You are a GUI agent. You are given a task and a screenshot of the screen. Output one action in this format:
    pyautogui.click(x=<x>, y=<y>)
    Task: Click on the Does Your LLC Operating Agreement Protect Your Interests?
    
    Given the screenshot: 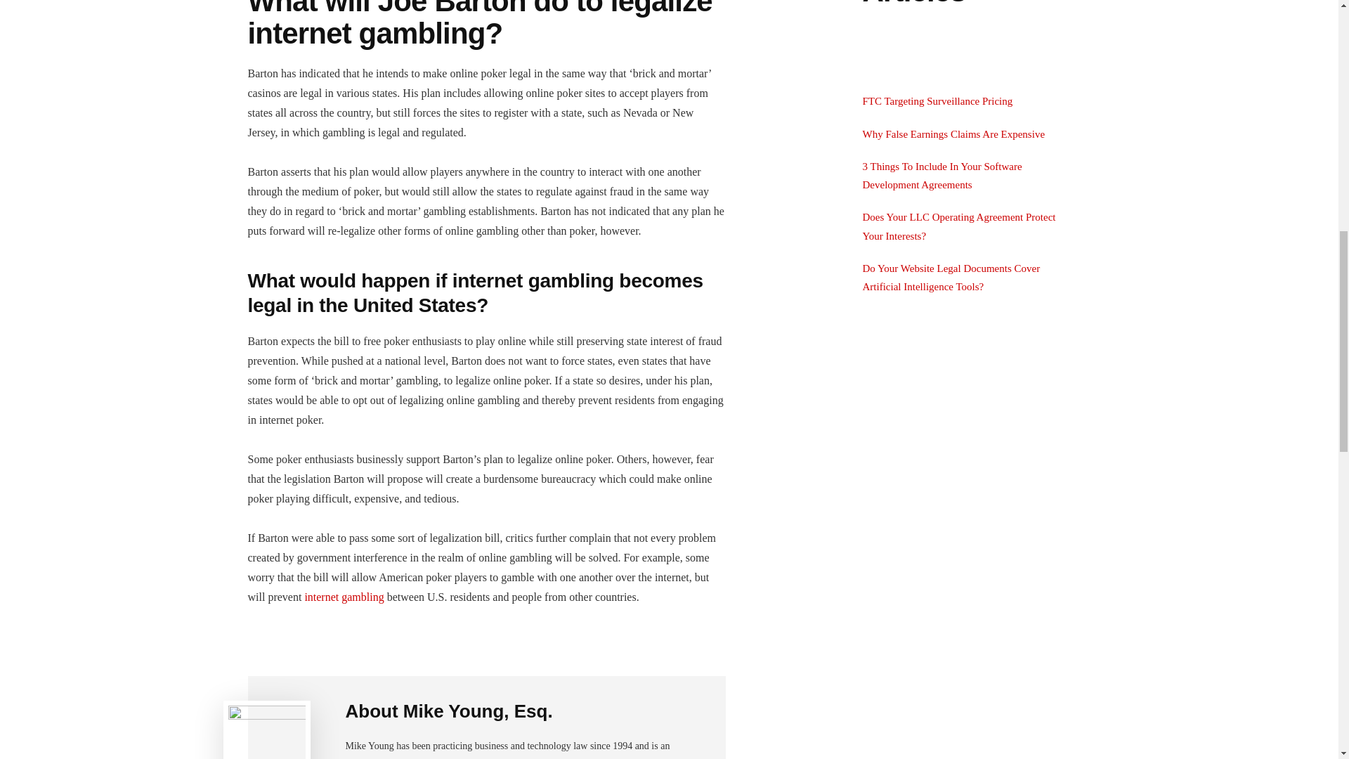 What is the action you would take?
    pyautogui.click(x=960, y=226)
    